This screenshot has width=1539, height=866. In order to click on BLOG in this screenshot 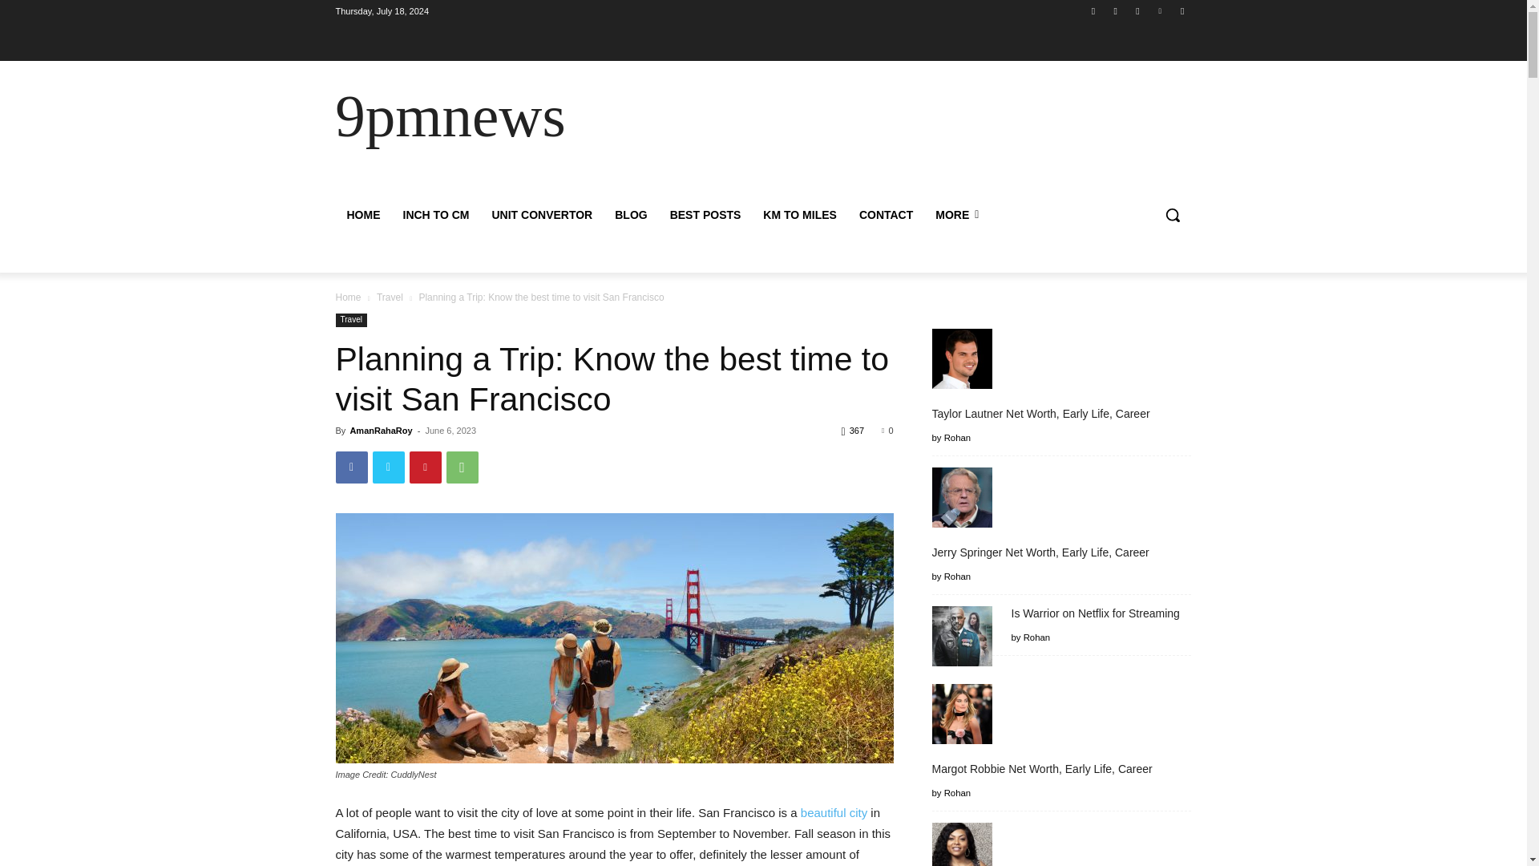, I will do `click(630, 215)`.